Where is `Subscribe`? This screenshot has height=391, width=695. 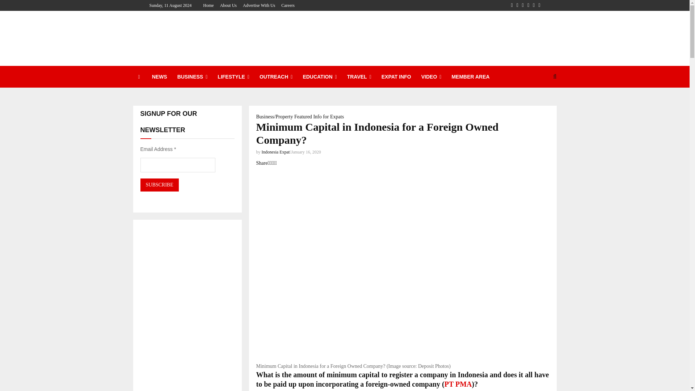 Subscribe is located at coordinates (159, 185).